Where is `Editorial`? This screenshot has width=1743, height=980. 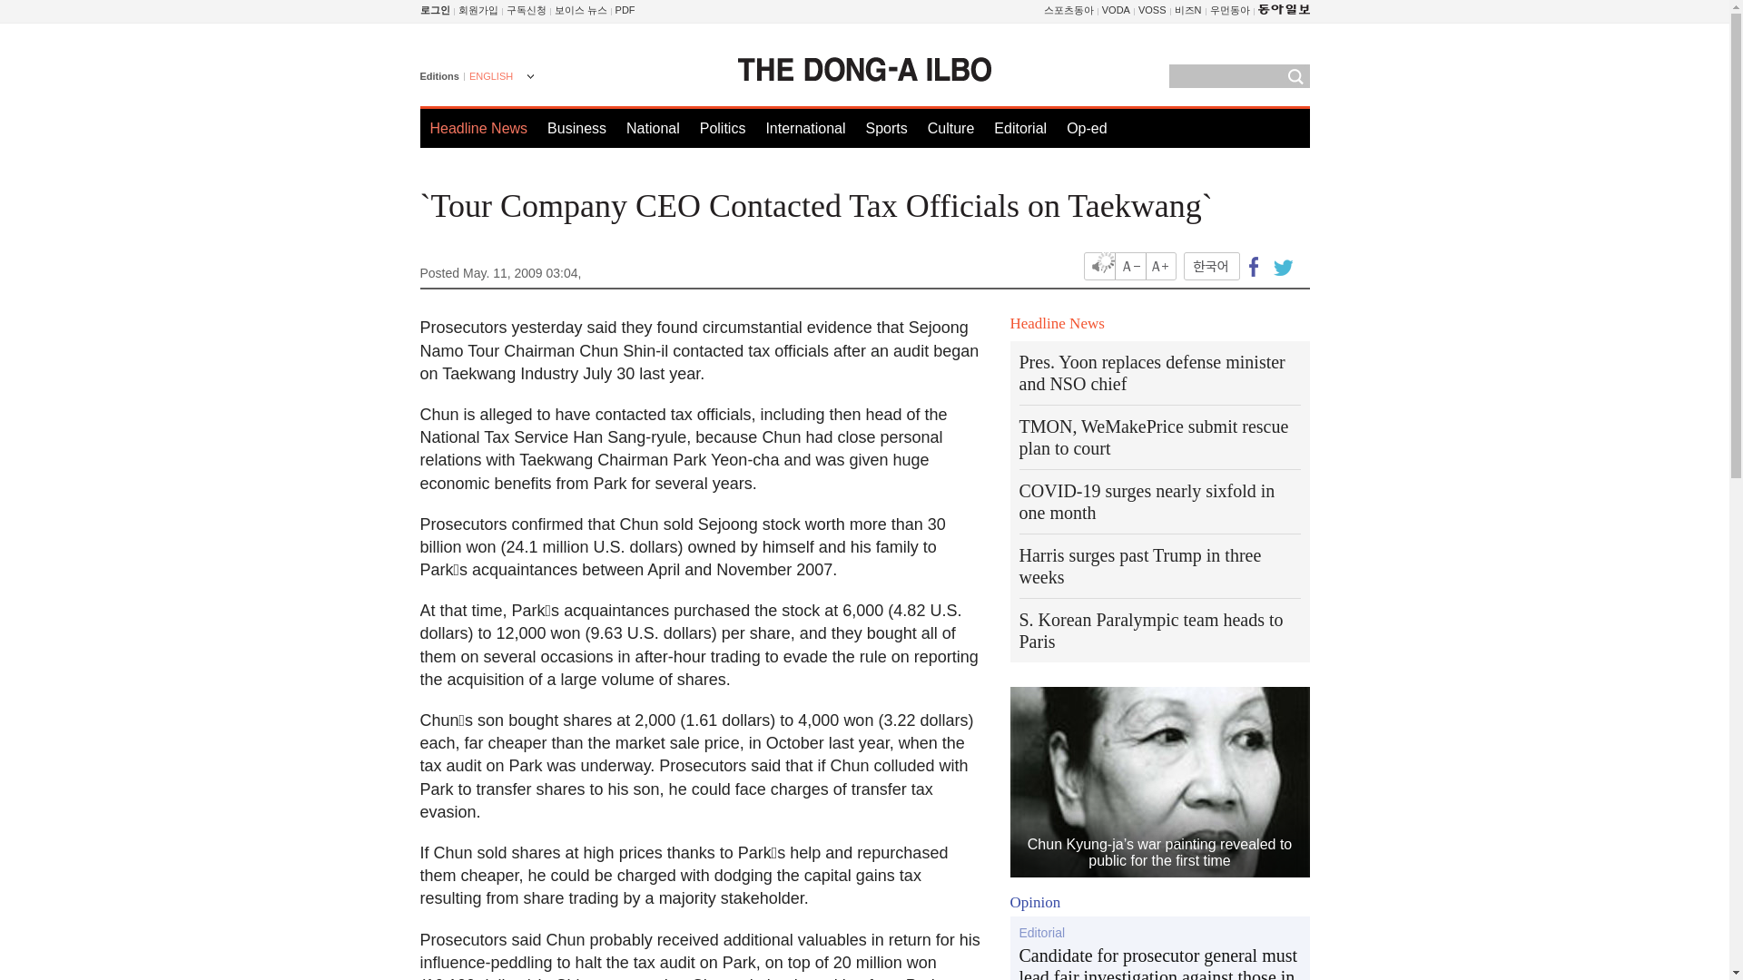 Editorial is located at coordinates (1020, 128).